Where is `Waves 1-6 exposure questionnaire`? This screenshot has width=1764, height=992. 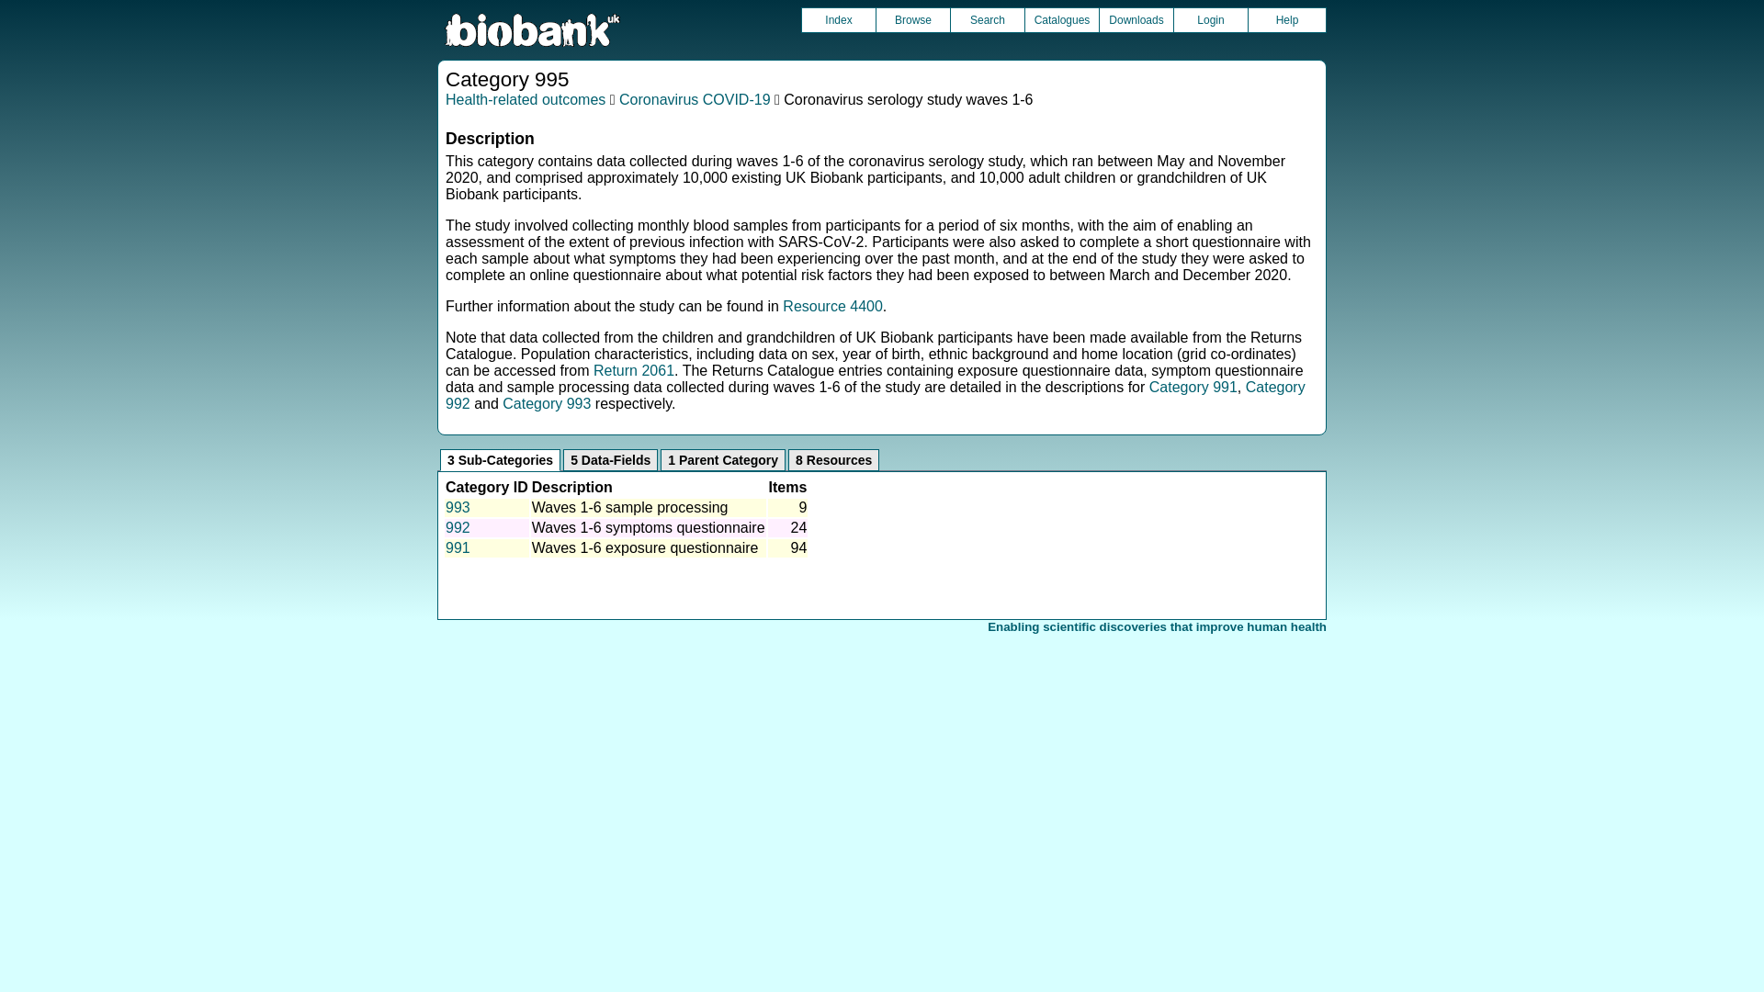 Waves 1-6 exposure questionnaire is located at coordinates (645, 547).